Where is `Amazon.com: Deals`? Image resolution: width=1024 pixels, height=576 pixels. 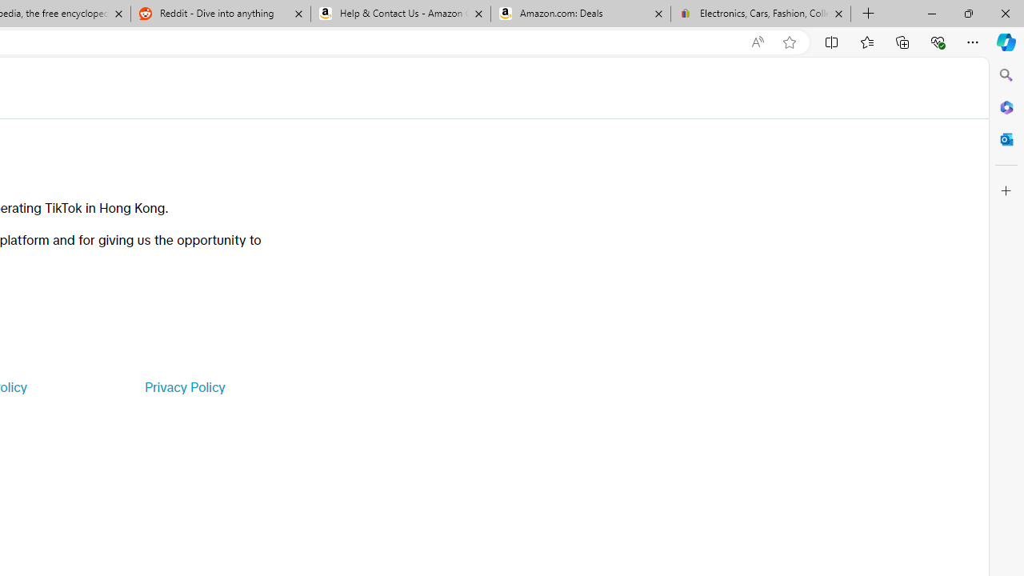
Amazon.com: Deals is located at coordinates (581, 14).